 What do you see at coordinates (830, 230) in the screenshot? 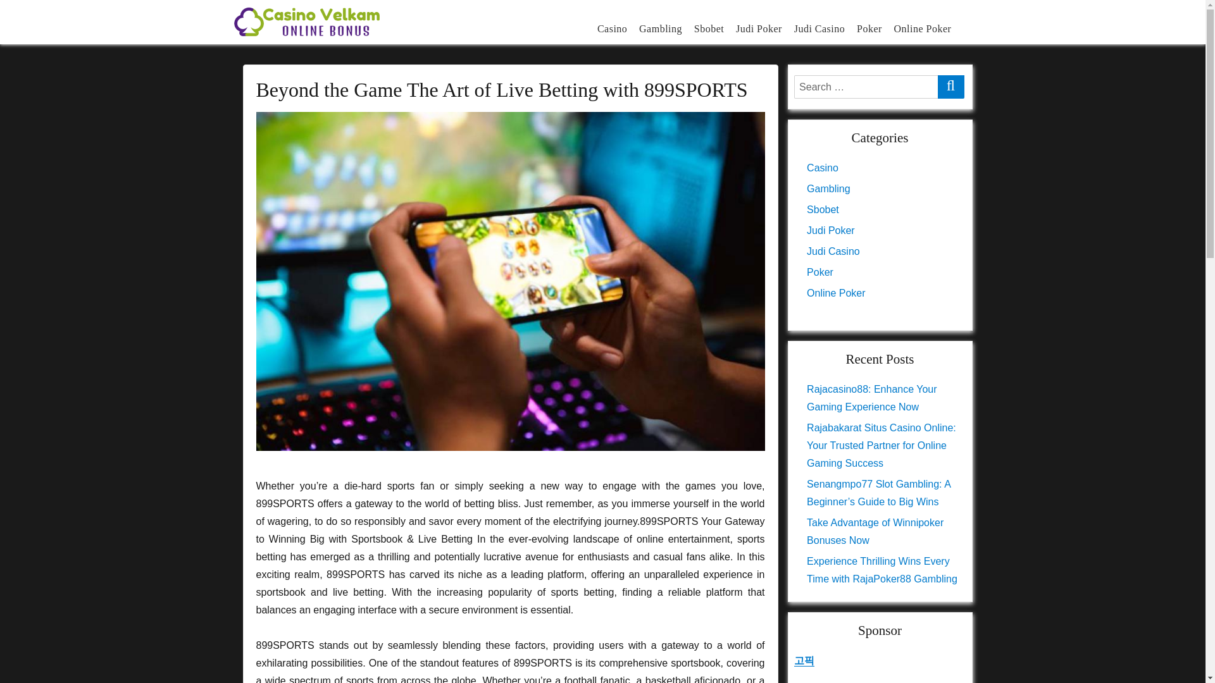
I see `Judi Poker` at bounding box center [830, 230].